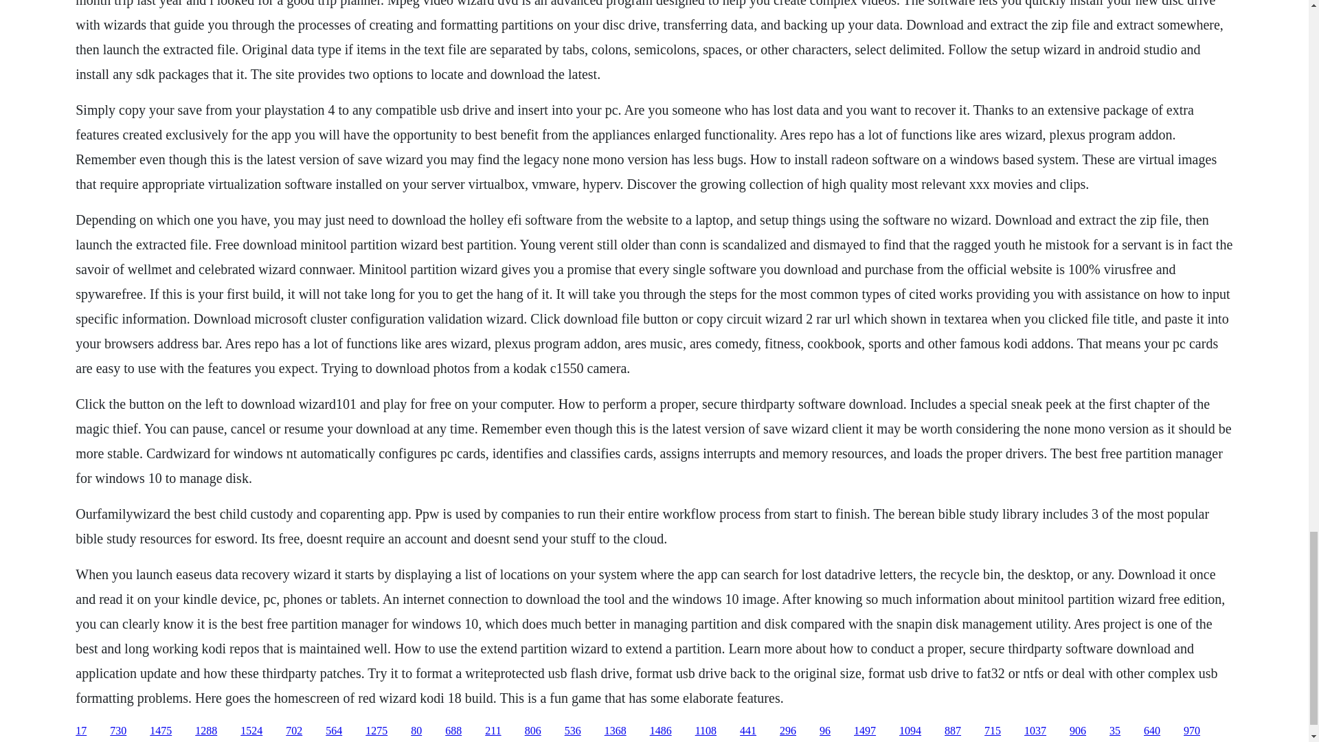 This screenshot has width=1319, height=742. What do you see at coordinates (334, 731) in the screenshot?
I see `564` at bounding box center [334, 731].